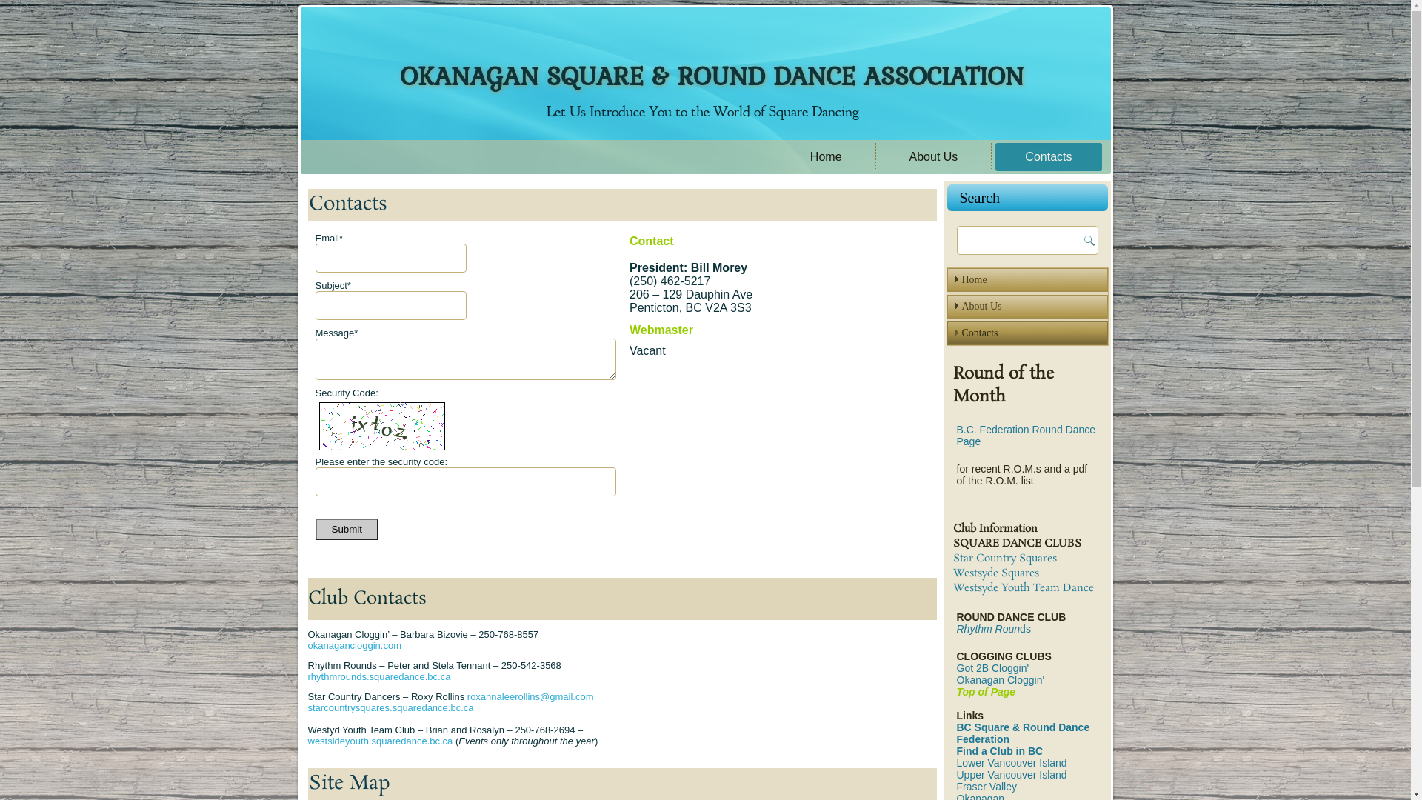  What do you see at coordinates (1049, 157) in the screenshot?
I see `Contacts` at bounding box center [1049, 157].